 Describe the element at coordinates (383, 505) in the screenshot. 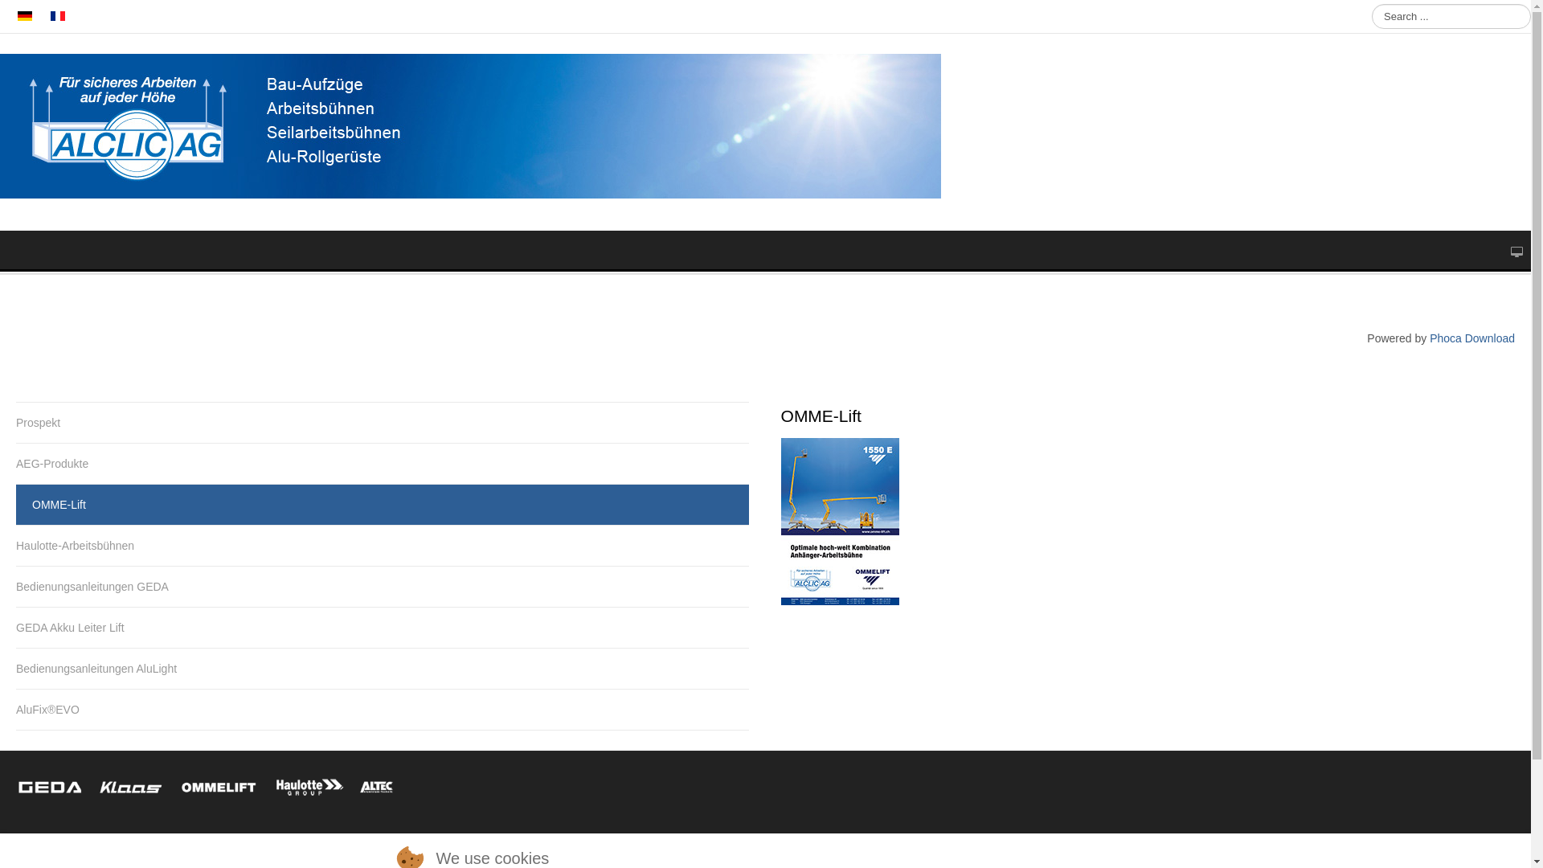

I see `OMME-Lift` at that location.